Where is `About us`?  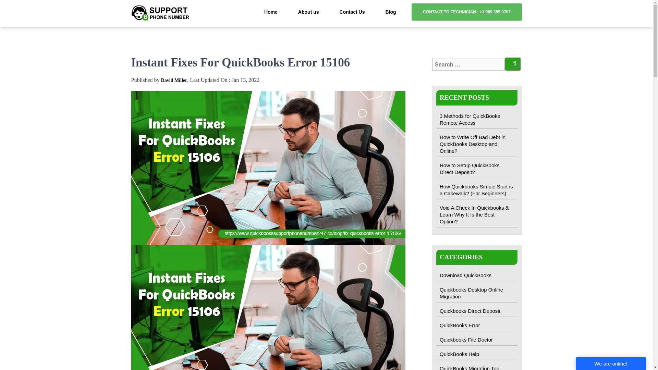 About us is located at coordinates (308, 12).